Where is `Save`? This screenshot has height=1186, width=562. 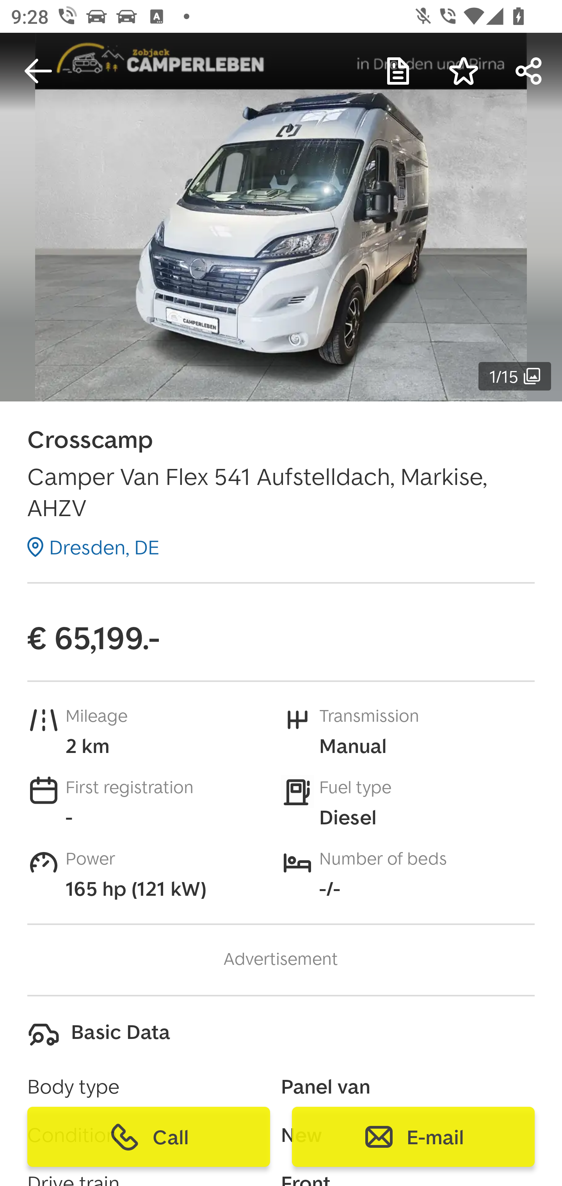 Save is located at coordinates (464, 71).